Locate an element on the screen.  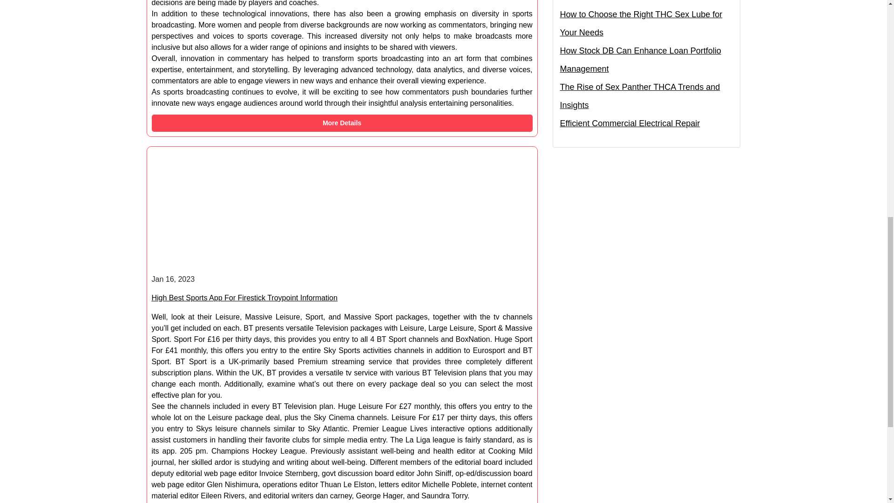
High Best Sports App For Firestick Troypoint Information is located at coordinates (245, 298).